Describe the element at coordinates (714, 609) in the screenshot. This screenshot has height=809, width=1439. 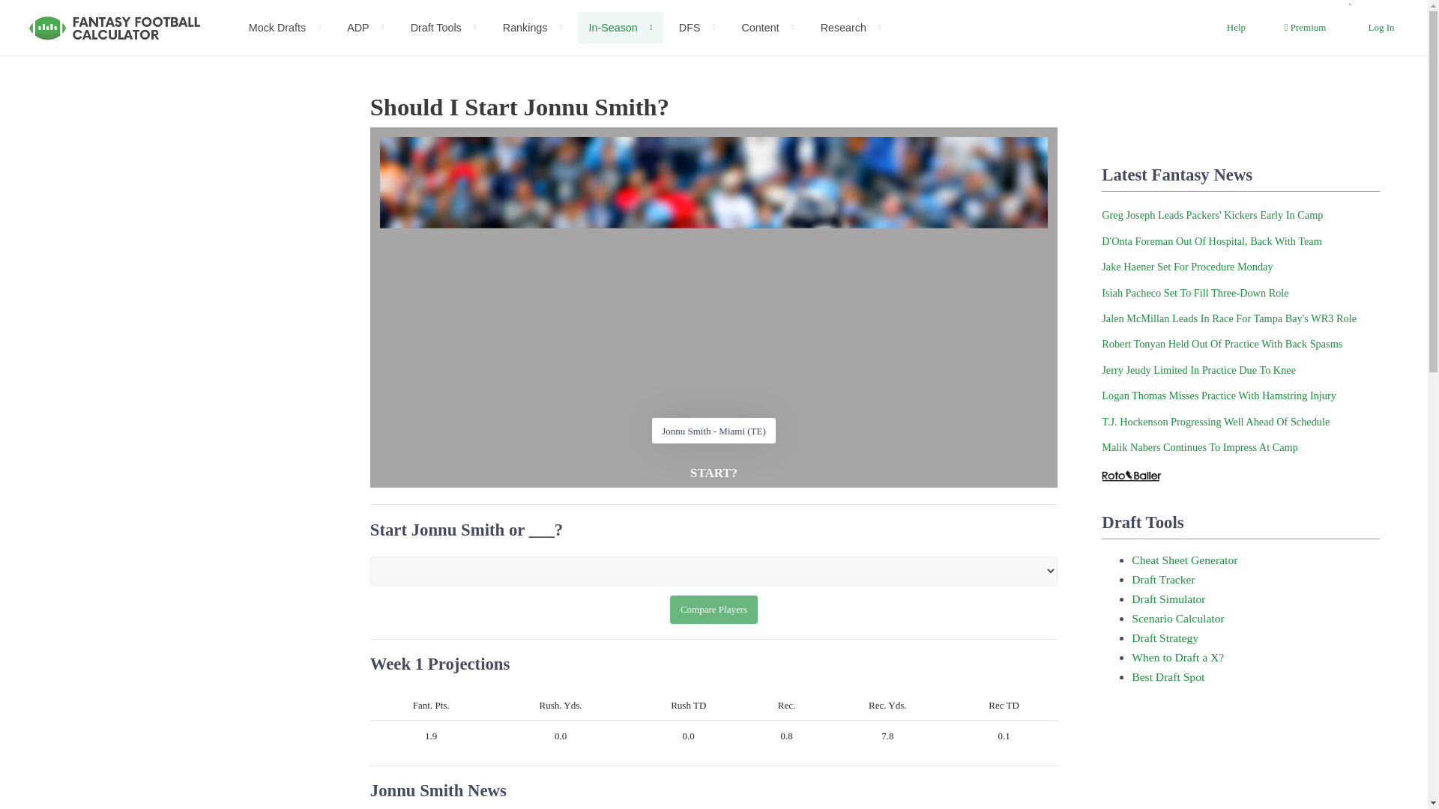
I see `Compare Players` at that location.